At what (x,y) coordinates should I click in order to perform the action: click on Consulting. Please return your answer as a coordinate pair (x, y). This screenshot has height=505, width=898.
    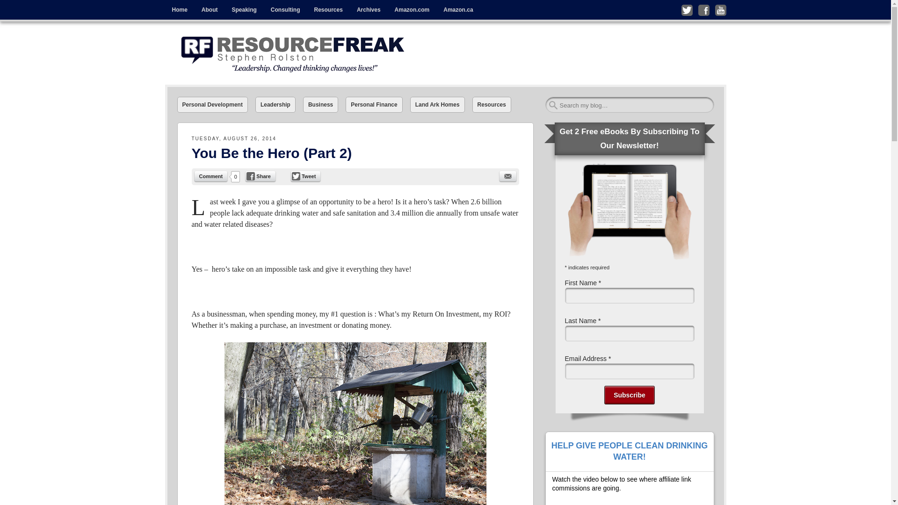
    Looking at the image, I should click on (285, 10).